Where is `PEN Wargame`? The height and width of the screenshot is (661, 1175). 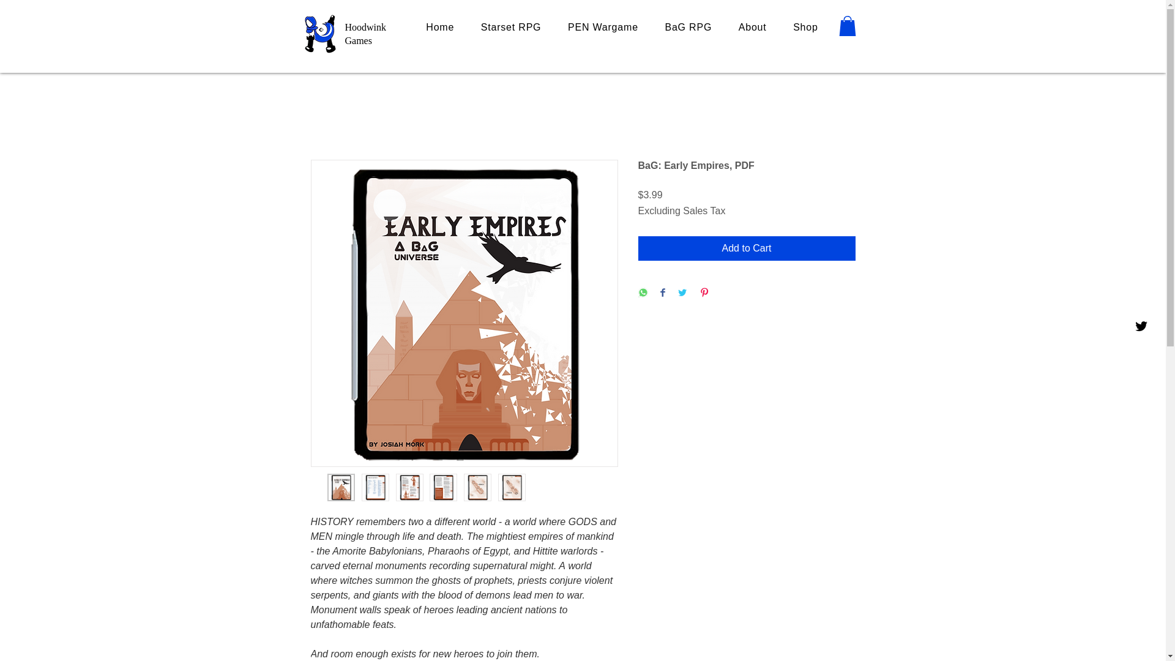
PEN Wargame is located at coordinates (602, 27).